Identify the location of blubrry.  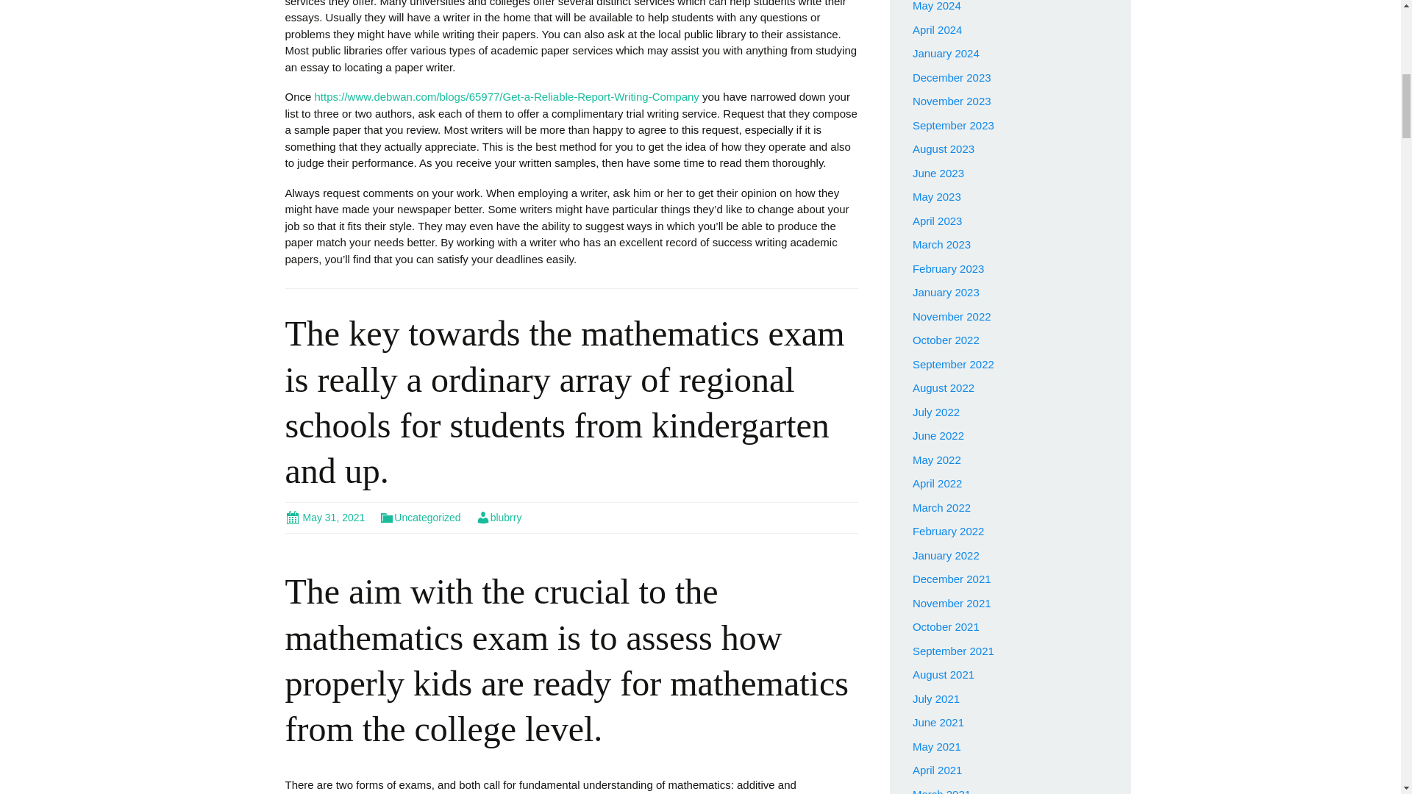
(499, 517).